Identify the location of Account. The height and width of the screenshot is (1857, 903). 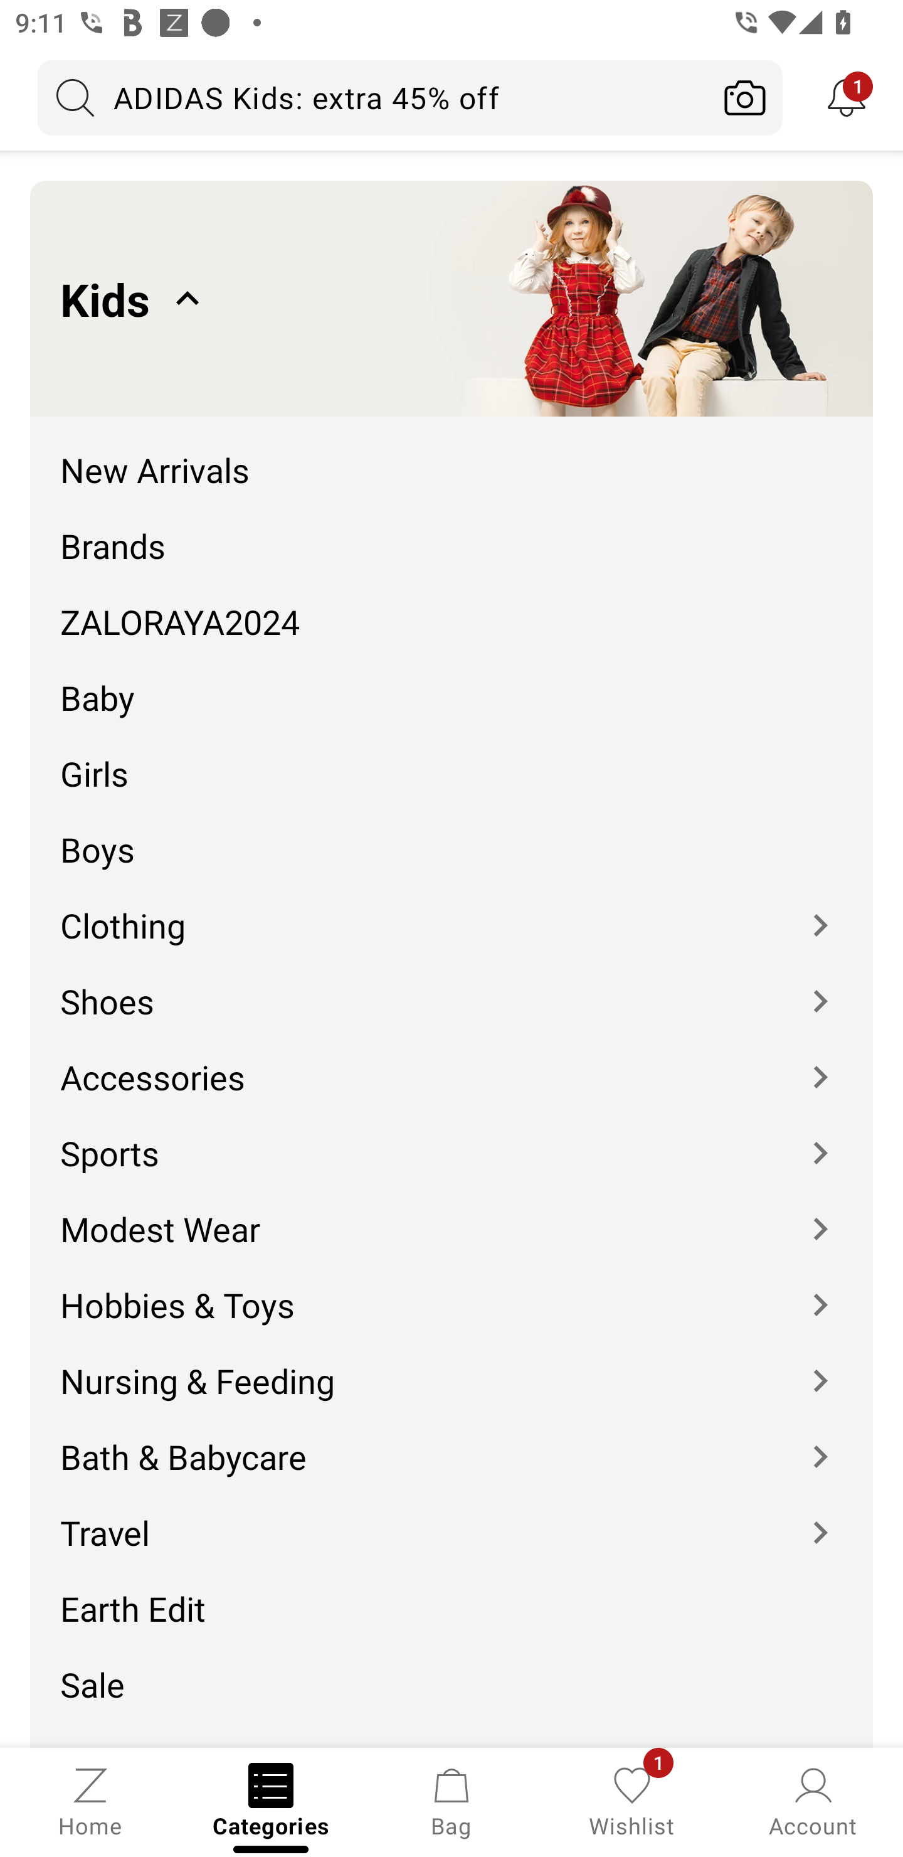
(813, 1801).